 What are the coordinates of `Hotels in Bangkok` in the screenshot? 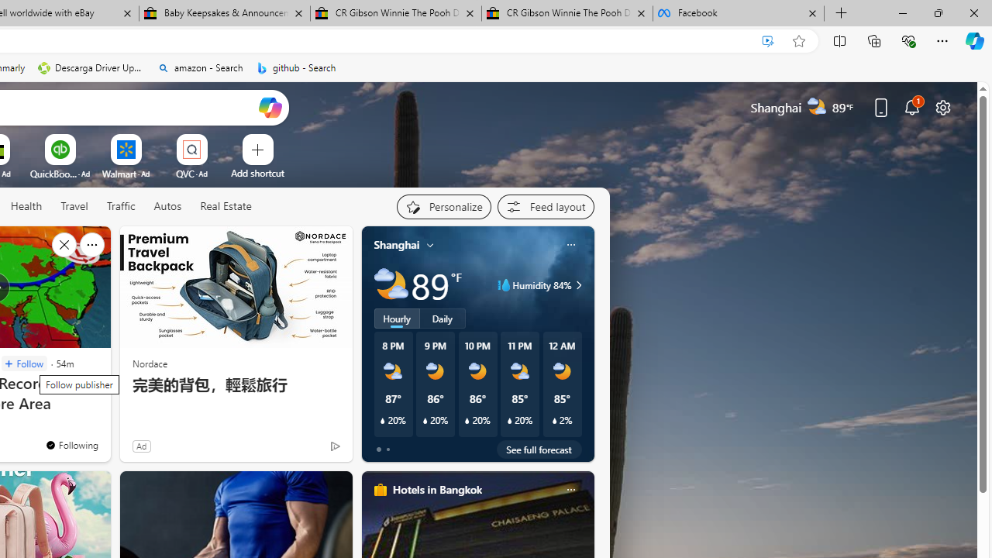 It's located at (437, 489).